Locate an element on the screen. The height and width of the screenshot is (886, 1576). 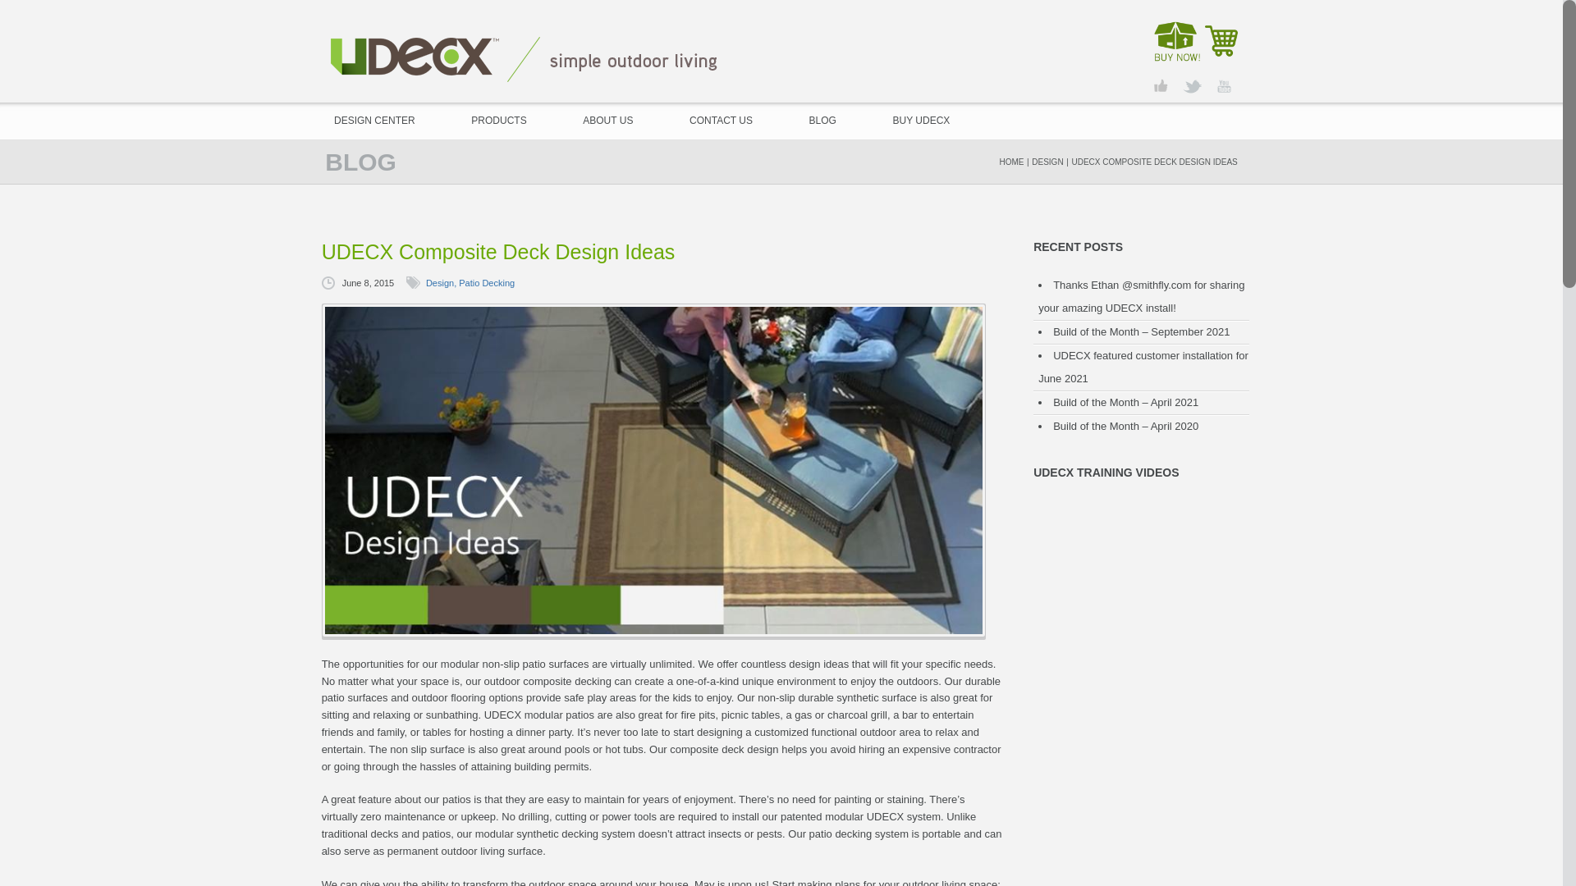
UDECX is located at coordinates (524, 57).